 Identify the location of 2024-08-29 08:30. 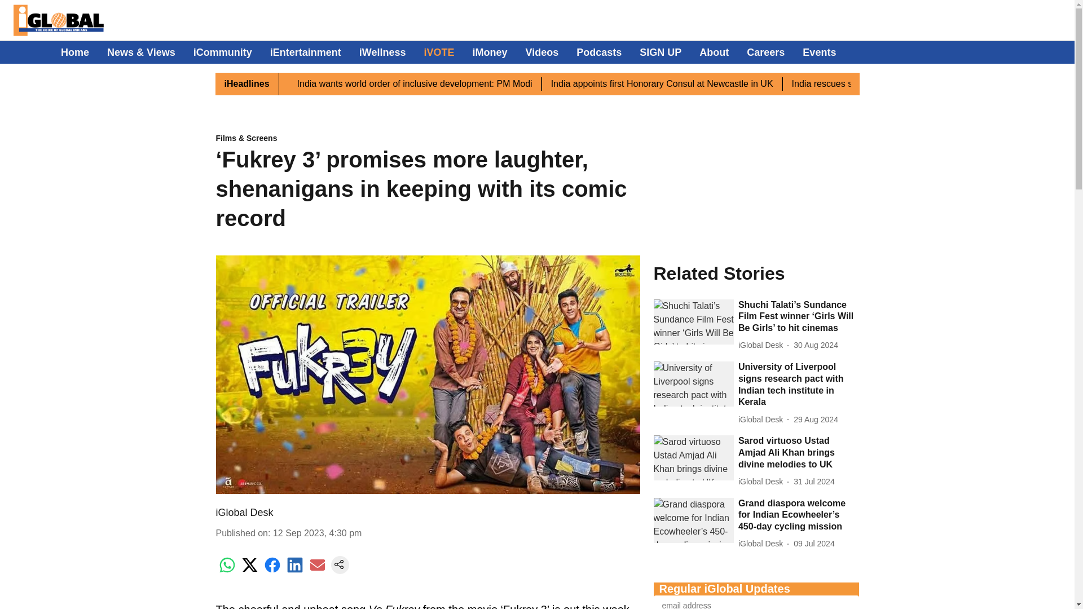
(816, 420).